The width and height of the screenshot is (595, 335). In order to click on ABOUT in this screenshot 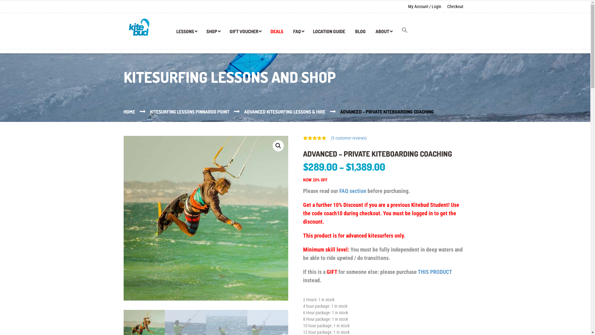, I will do `click(384, 33)`.